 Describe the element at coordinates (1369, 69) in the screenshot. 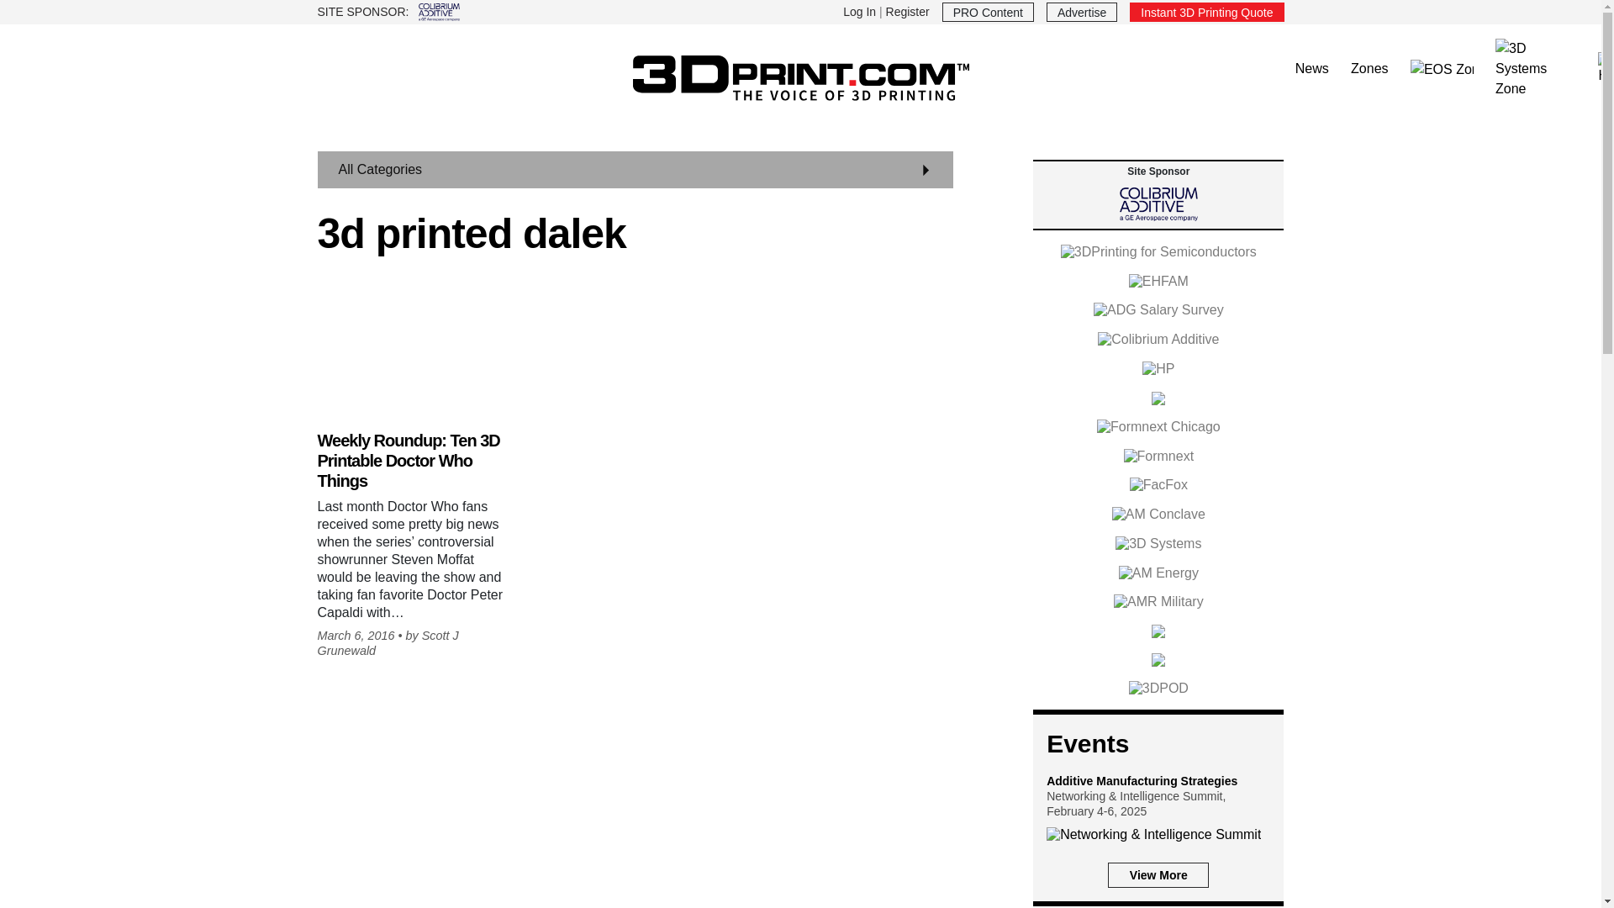

I see `Zones` at that location.